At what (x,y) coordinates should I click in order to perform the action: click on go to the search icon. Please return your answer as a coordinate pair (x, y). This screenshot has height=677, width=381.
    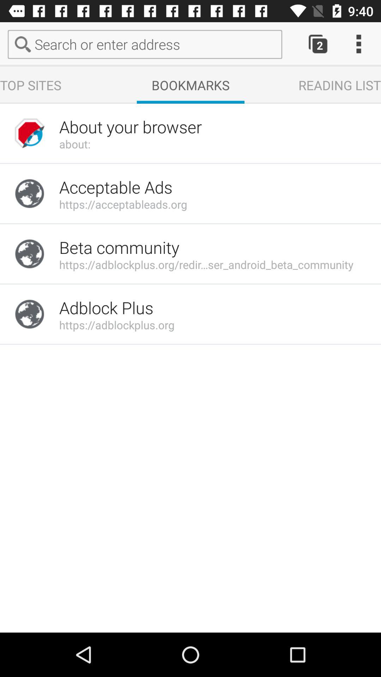
    Looking at the image, I should click on (25, 44).